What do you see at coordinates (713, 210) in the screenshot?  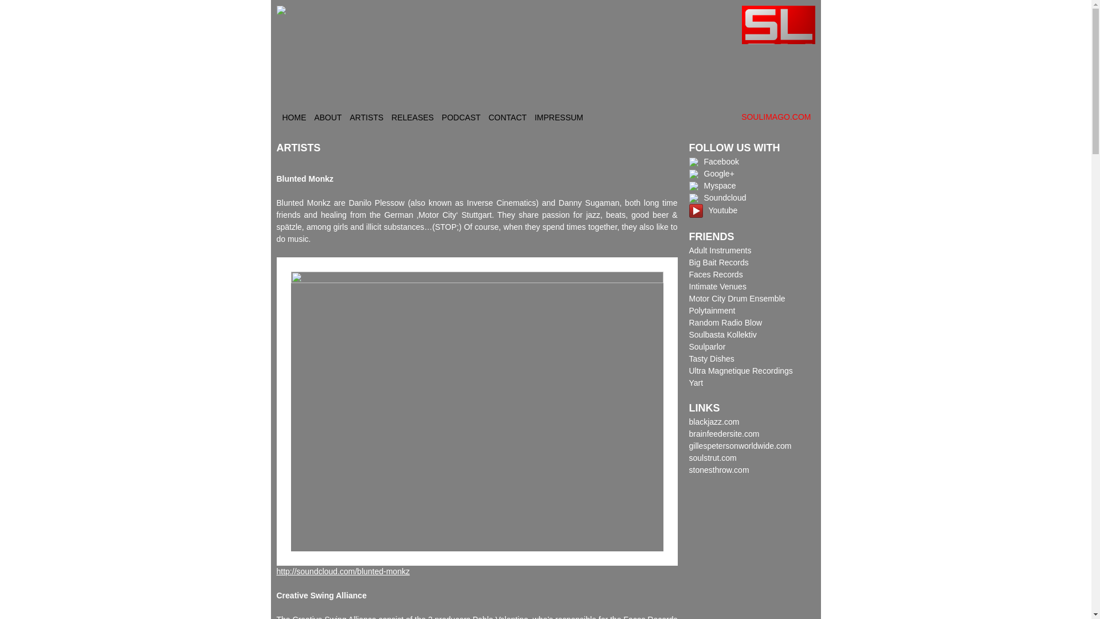 I see `Youtube` at bounding box center [713, 210].